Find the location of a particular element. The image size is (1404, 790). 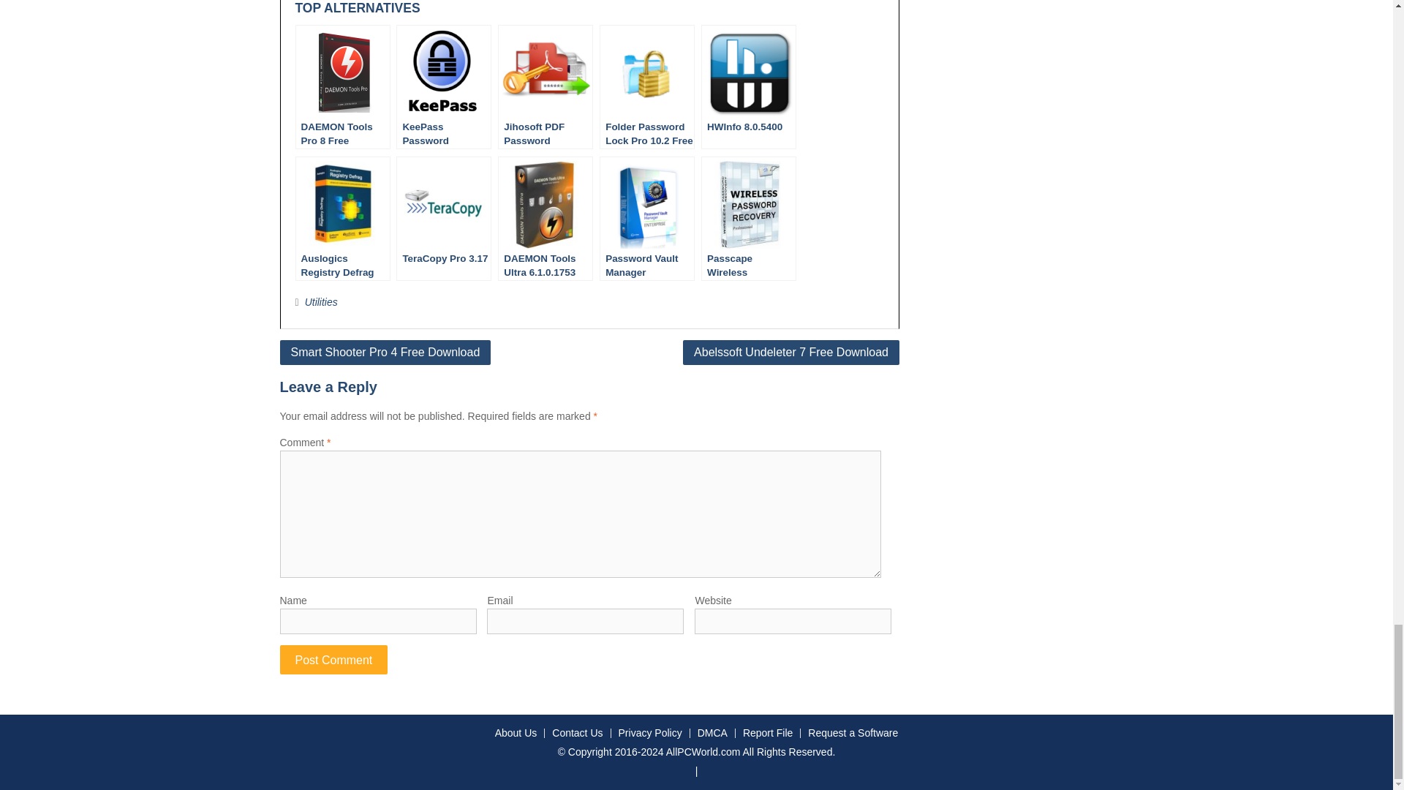

Auslogics Registry Defrag 14.0.0.6 is located at coordinates (342, 218).